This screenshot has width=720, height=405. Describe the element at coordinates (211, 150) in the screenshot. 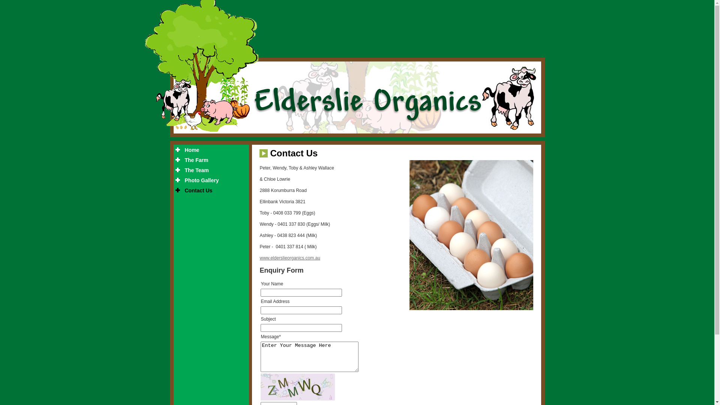

I see `Home` at that location.